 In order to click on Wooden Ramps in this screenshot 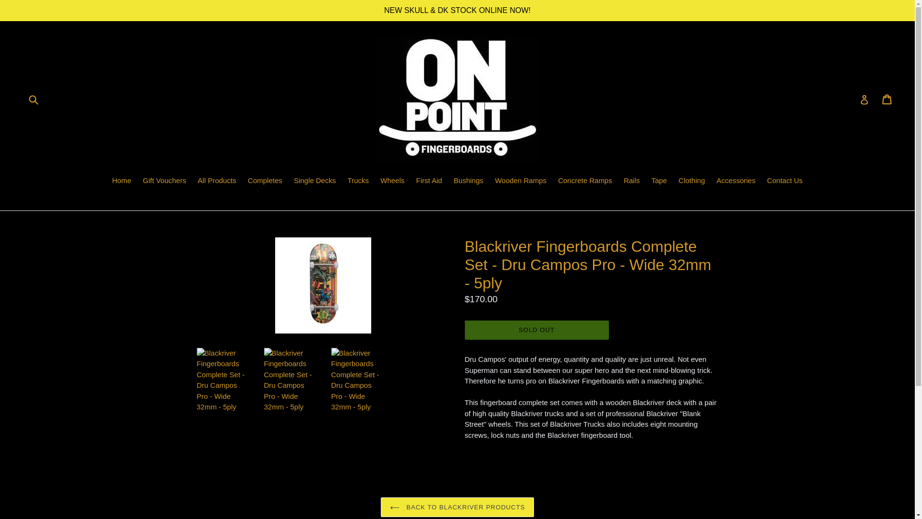, I will do `click(521, 182)`.